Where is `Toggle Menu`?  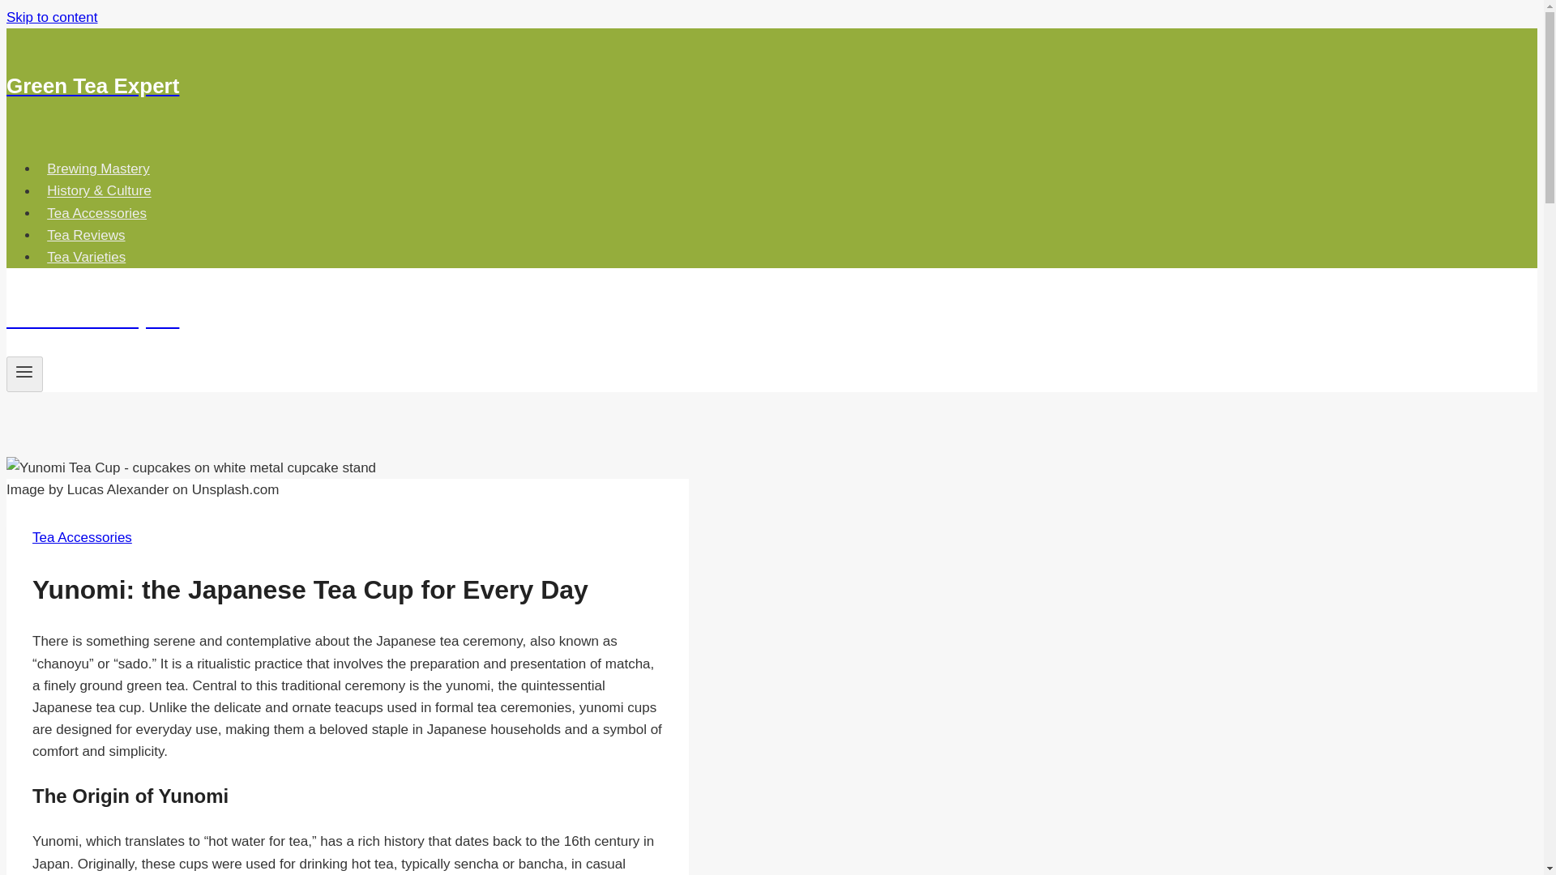
Toggle Menu is located at coordinates (24, 371).